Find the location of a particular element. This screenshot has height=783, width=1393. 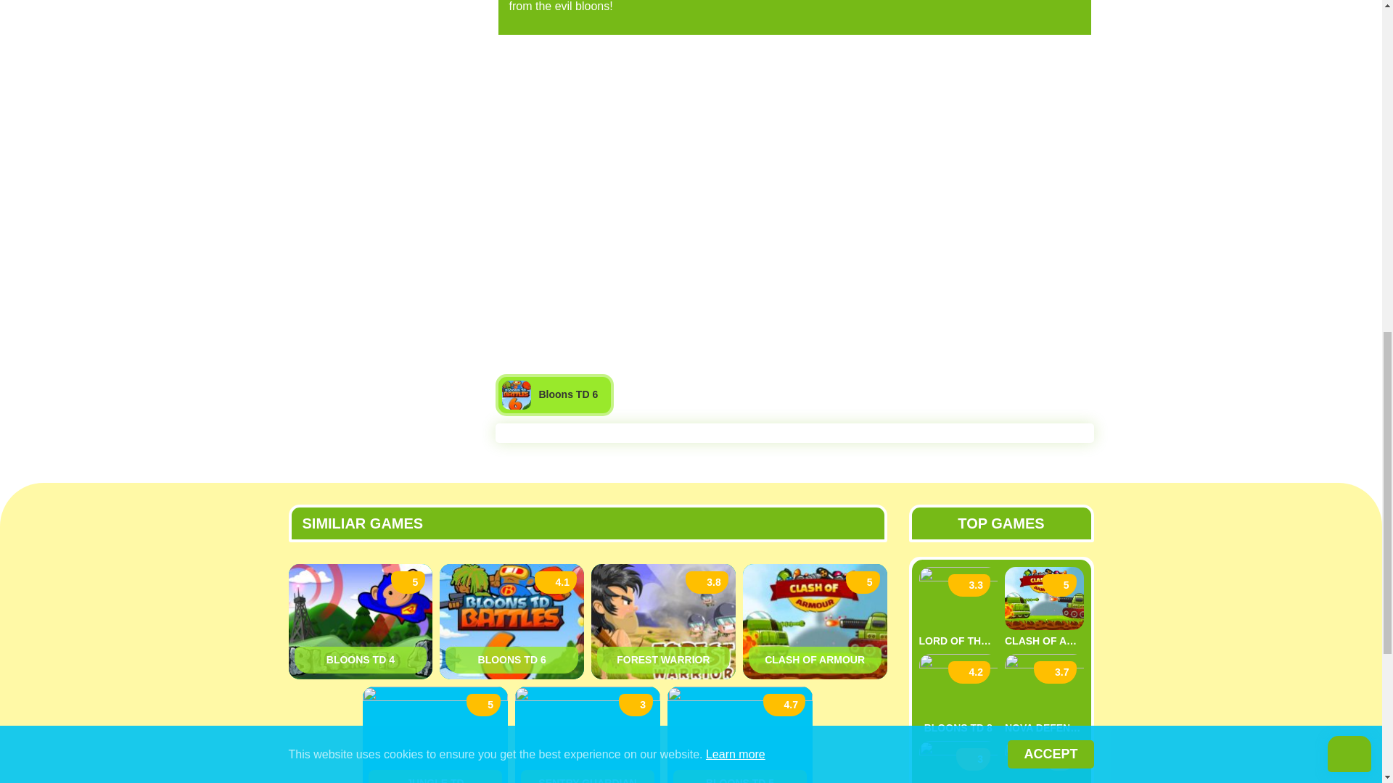

CLASH OF ARMOUR is located at coordinates (815, 660).